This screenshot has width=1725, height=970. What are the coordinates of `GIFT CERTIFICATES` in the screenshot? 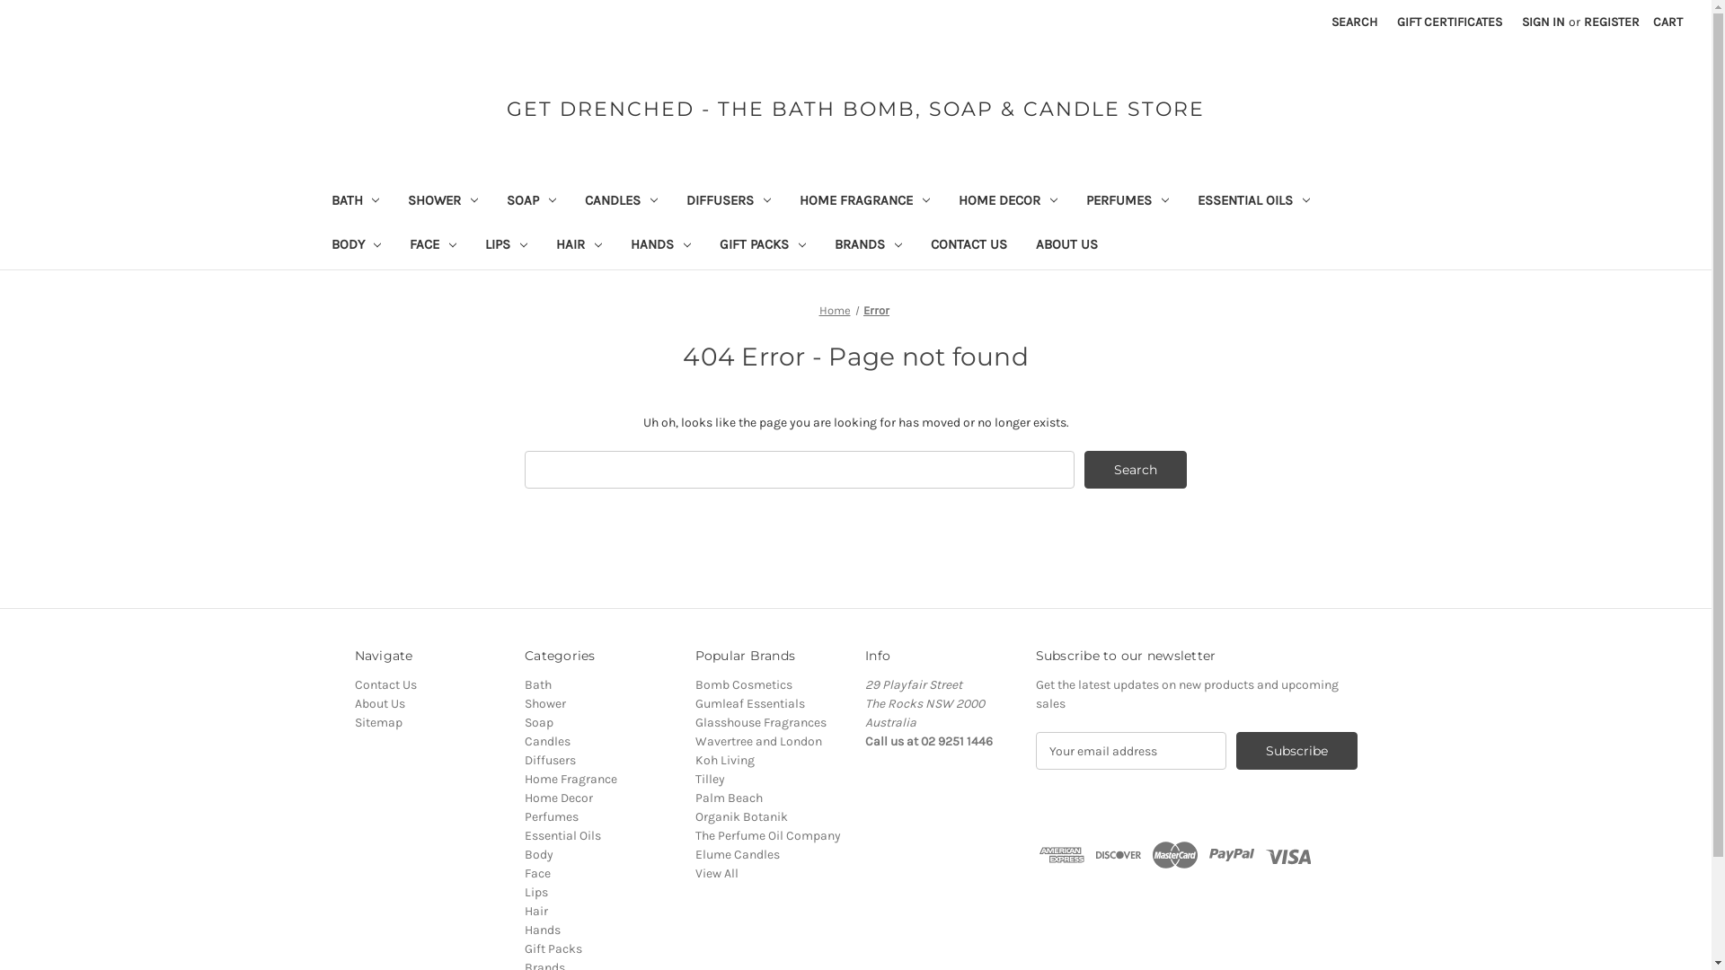 It's located at (1450, 22).